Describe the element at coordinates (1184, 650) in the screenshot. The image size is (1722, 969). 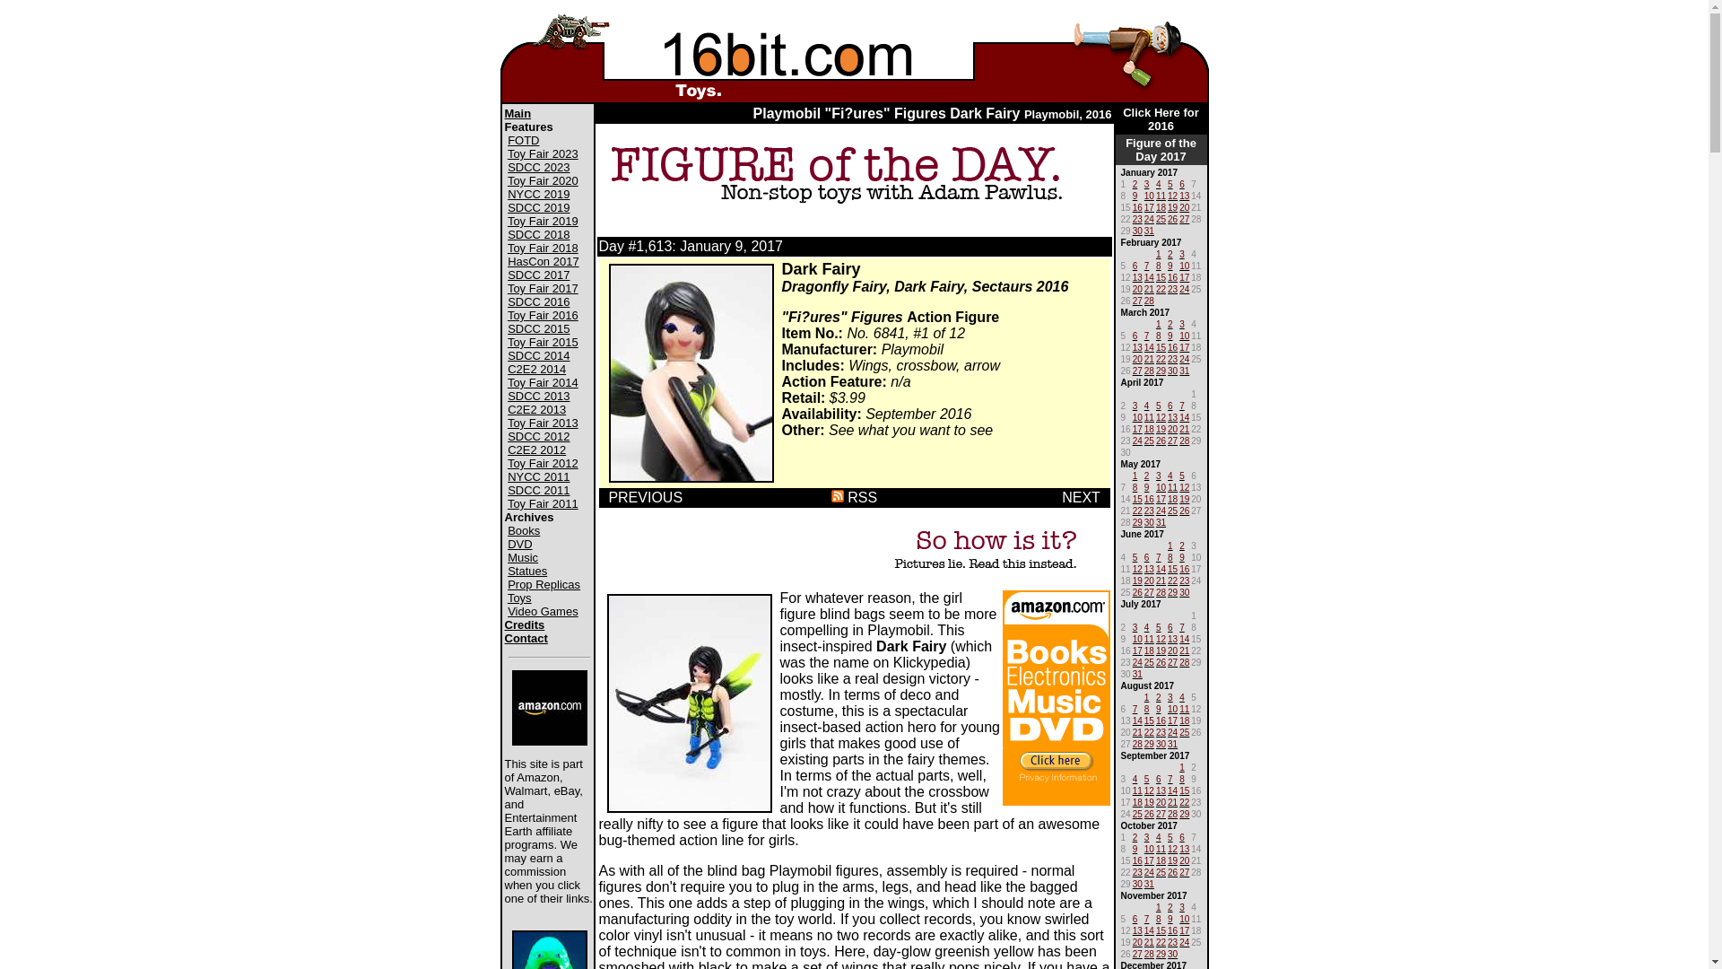
I see `21` at that location.